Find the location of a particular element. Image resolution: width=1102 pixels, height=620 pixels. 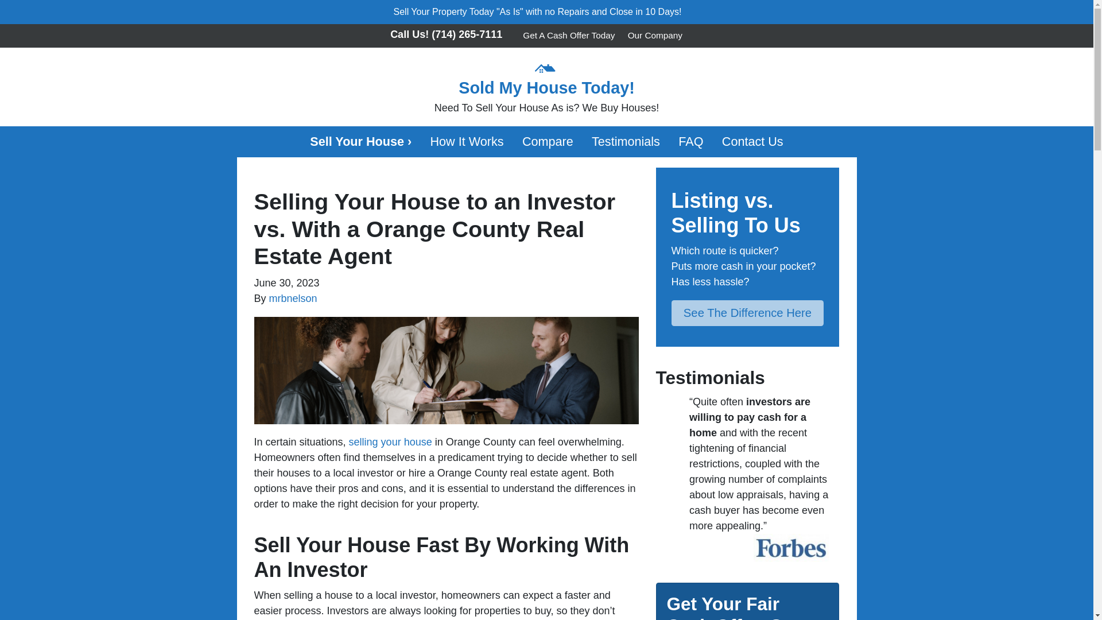

Compare is located at coordinates (548, 142).